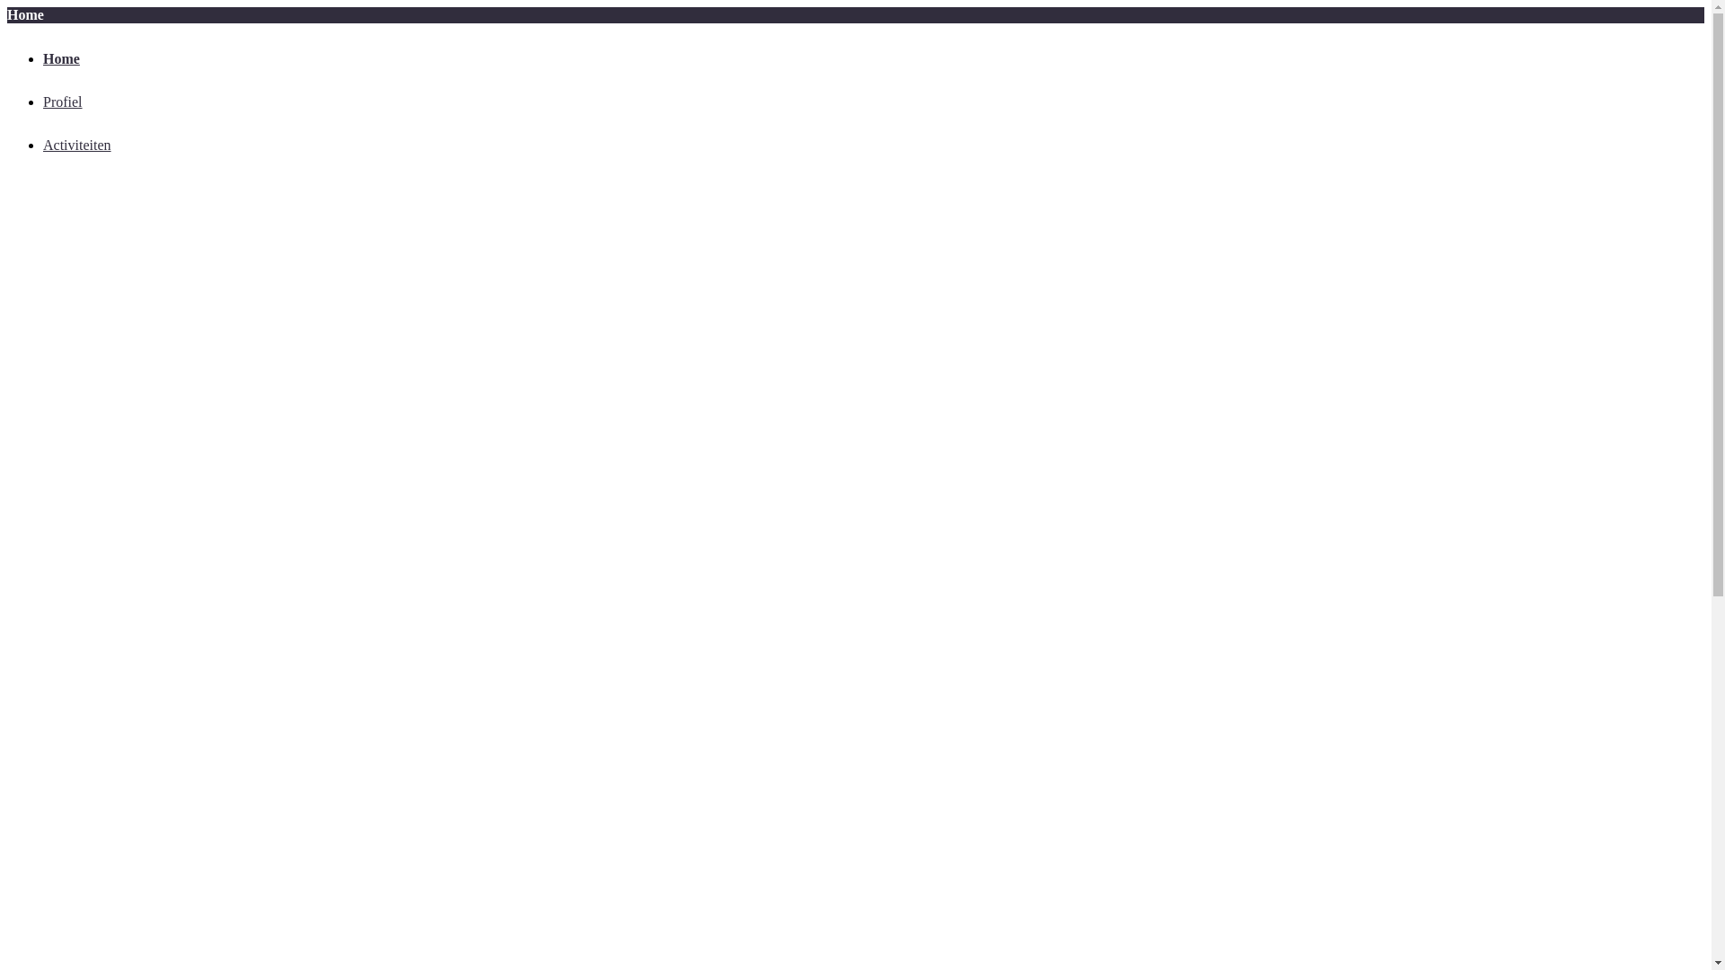  Describe the element at coordinates (63, 102) in the screenshot. I see `Profiel` at that location.